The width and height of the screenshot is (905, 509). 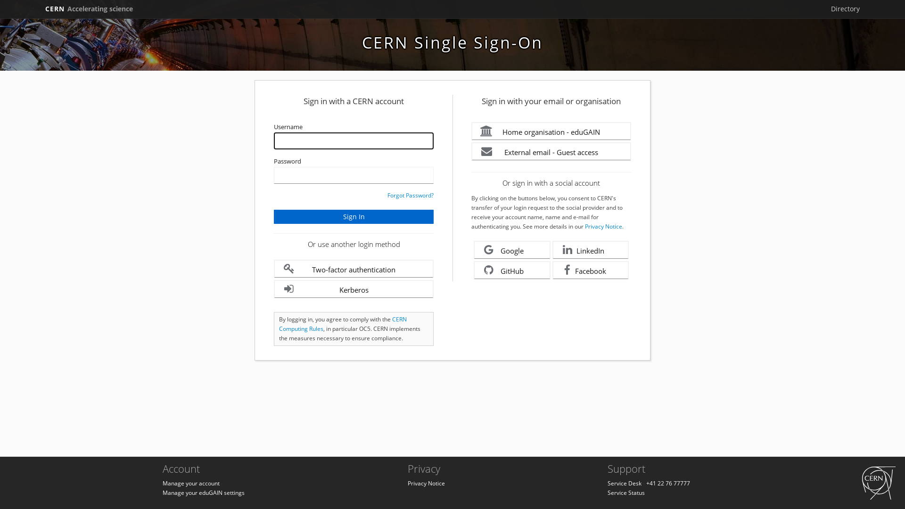 I want to click on Two-factor authentication, so click(x=354, y=269).